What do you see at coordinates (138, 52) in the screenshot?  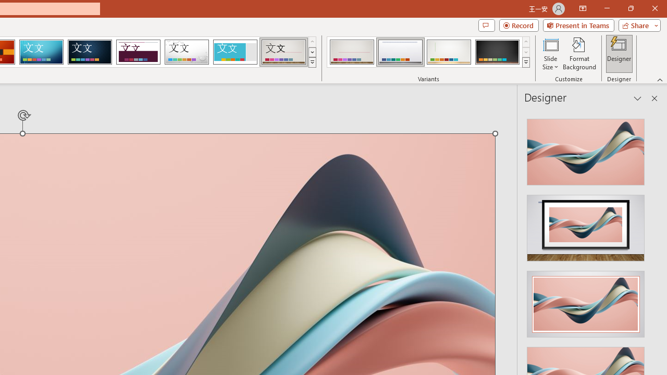 I see `Dividend` at bounding box center [138, 52].